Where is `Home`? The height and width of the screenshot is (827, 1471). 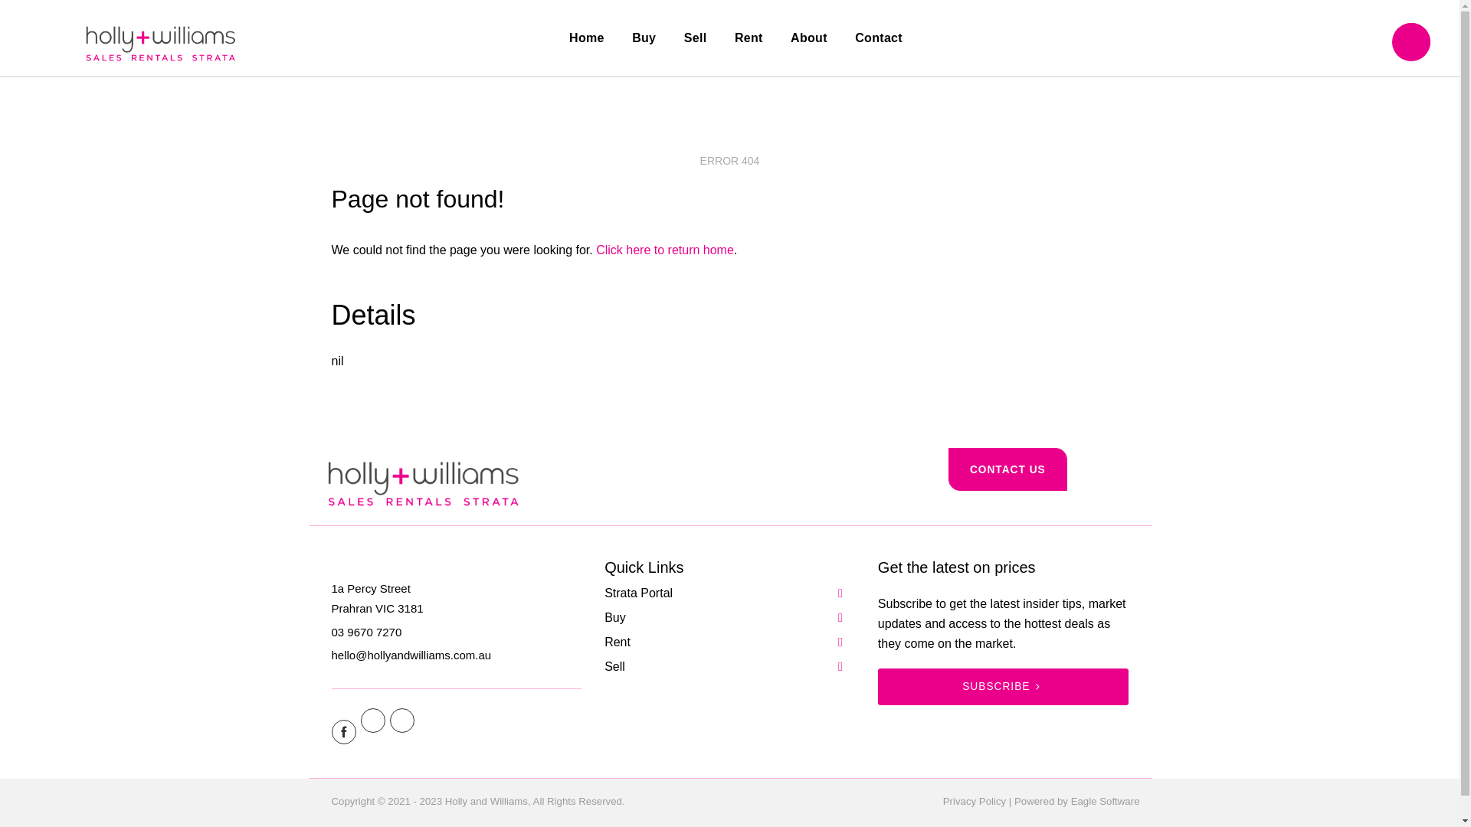 Home is located at coordinates (587, 38).